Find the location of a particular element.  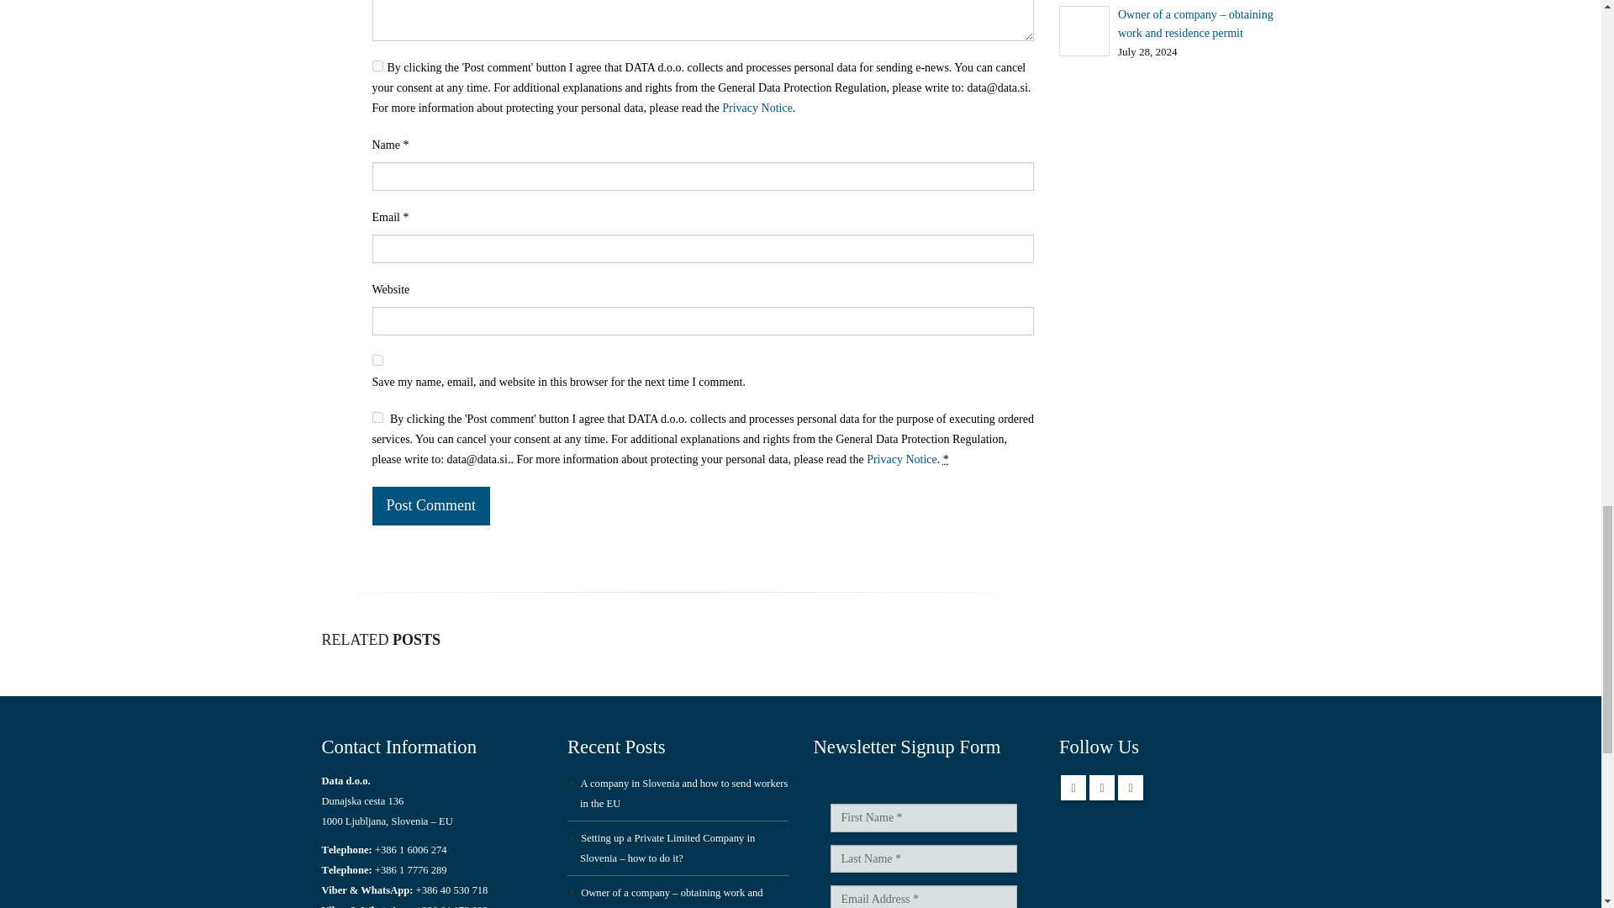

1 is located at coordinates (377, 417).